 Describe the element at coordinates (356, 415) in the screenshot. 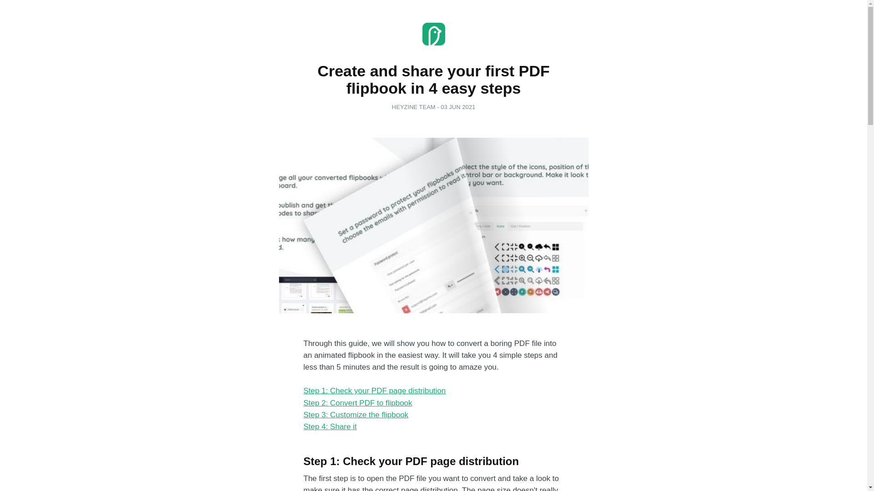

I see `Step 3: Customize the flipbook` at that location.